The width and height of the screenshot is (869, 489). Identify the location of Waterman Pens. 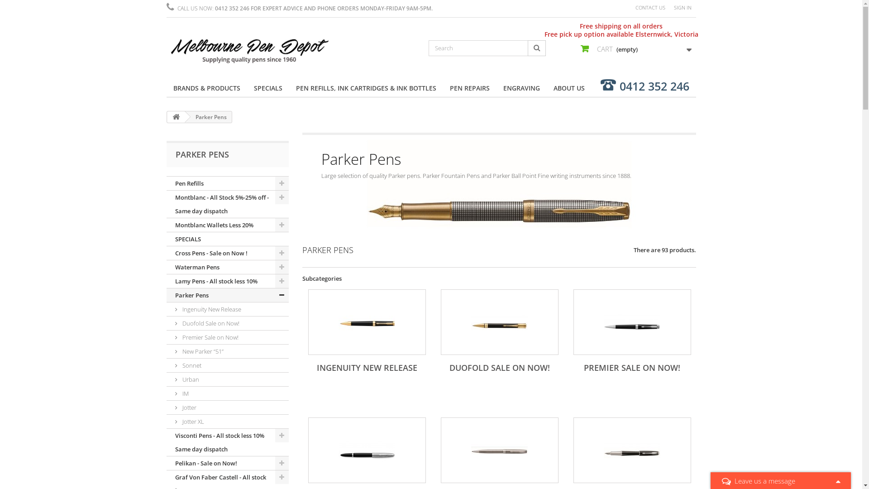
(228, 267).